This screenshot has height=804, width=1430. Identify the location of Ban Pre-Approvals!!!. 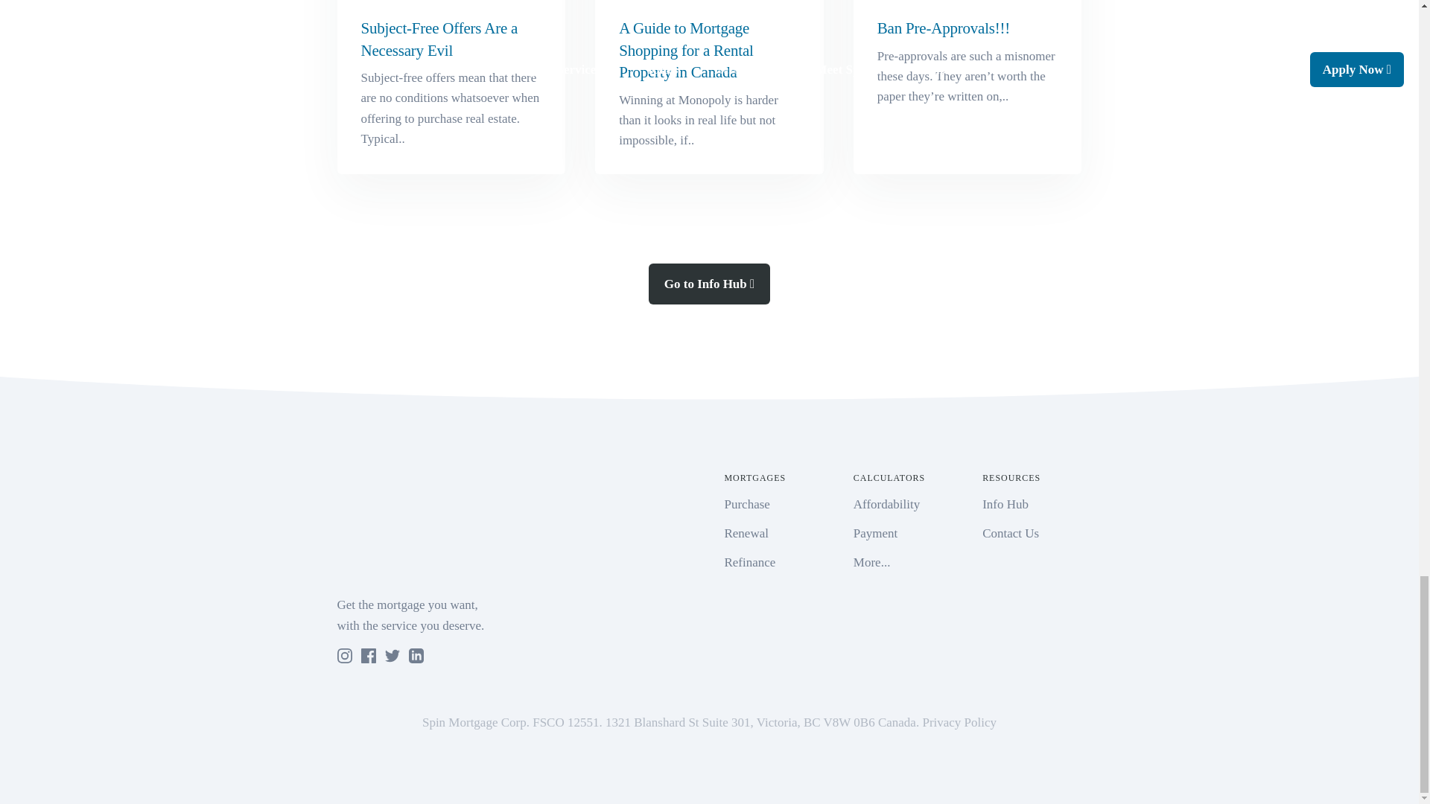
(968, 87).